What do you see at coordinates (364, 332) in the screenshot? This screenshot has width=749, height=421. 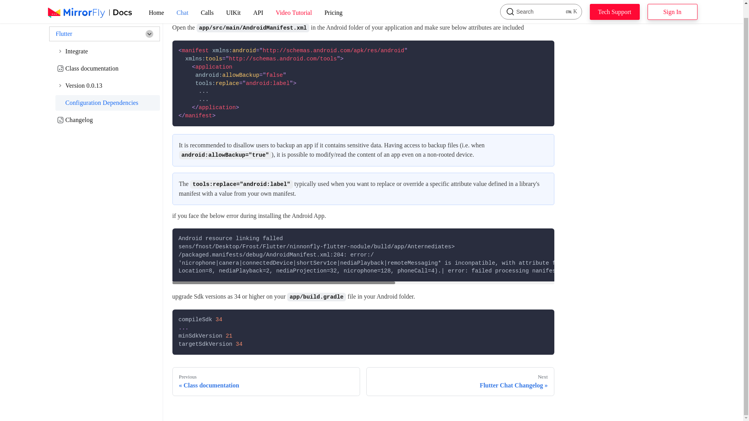 I see `Home` at bounding box center [364, 332].